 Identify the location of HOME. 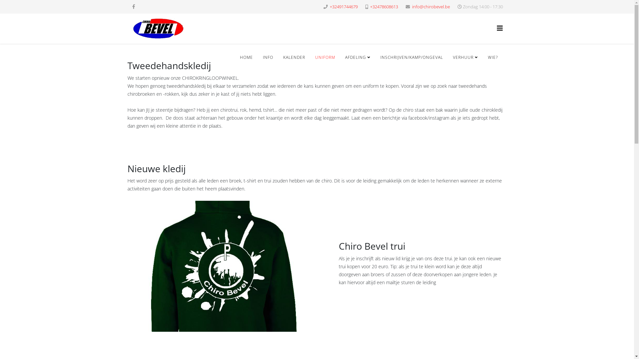
(246, 58).